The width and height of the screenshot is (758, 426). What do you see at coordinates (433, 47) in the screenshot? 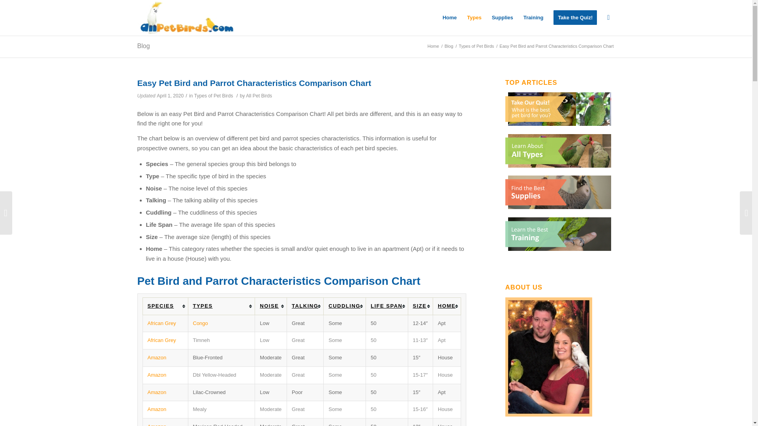
I see `Home` at bounding box center [433, 47].